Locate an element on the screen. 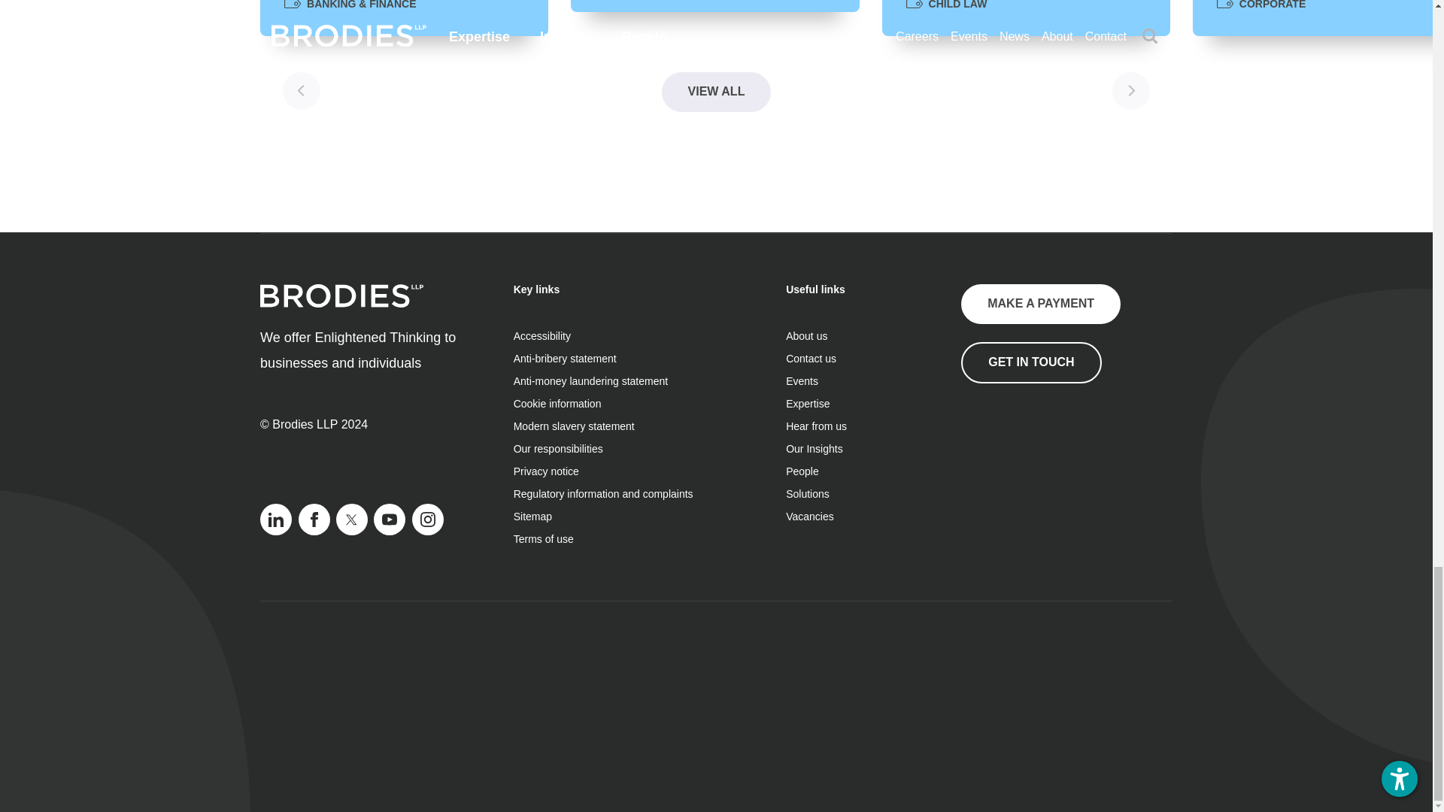 The image size is (1444, 812). Brodies is located at coordinates (341, 296).